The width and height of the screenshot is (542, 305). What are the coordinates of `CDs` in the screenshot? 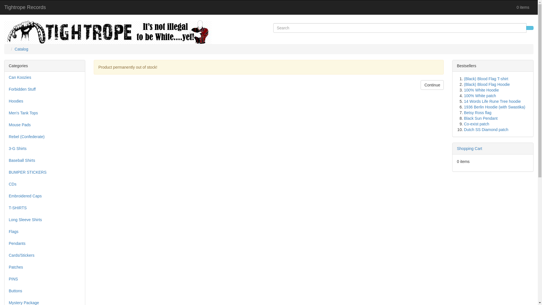 It's located at (45, 184).